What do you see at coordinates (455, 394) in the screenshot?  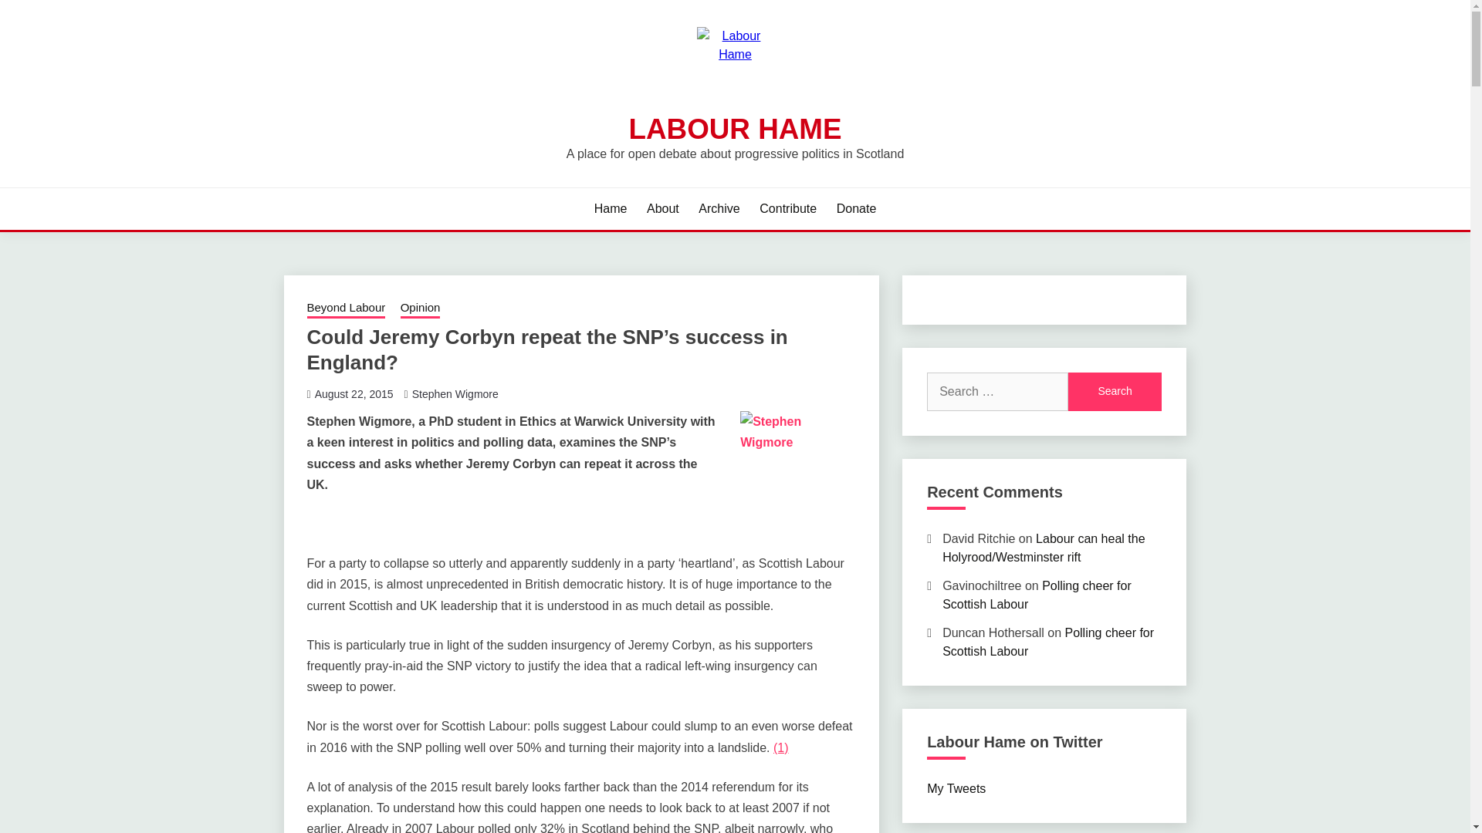 I see `Stephen Wigmore` at bounding box center [455, 394].